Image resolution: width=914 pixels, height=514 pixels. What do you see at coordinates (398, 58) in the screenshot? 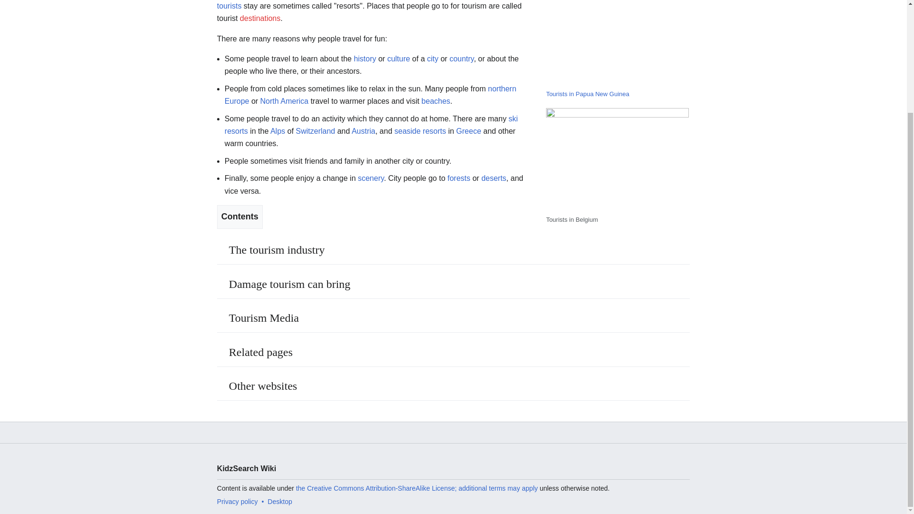
I see `Culture` at bounding box center [398, 58].